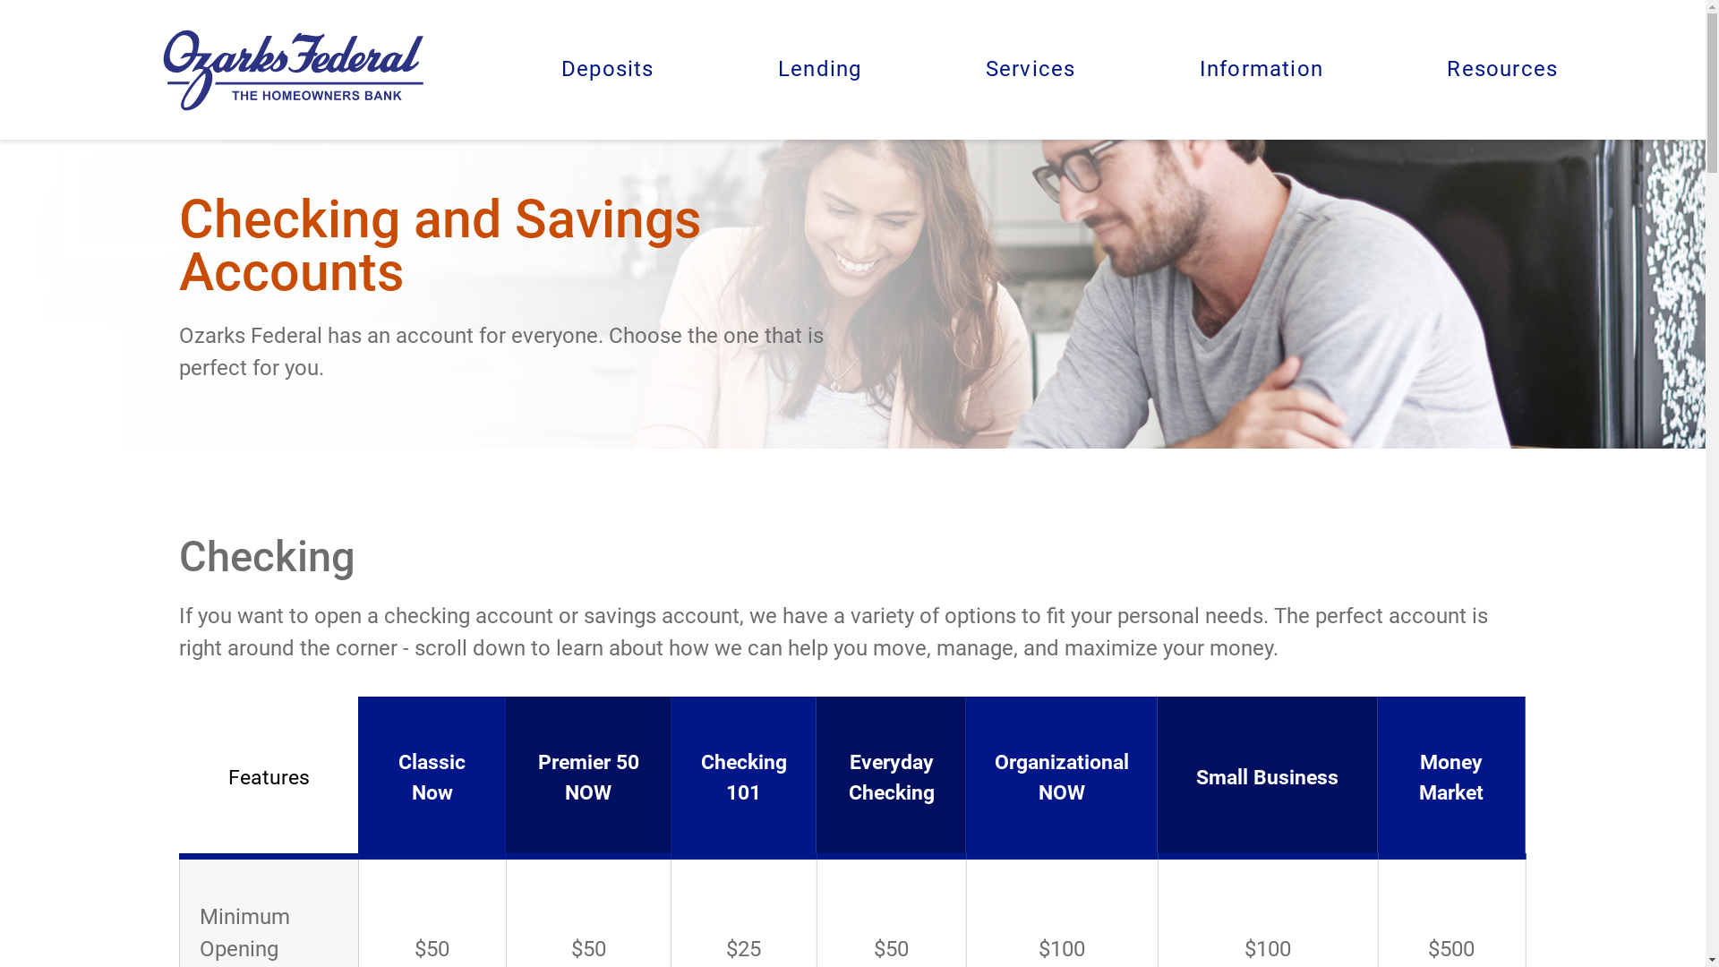 Image resolution: width=1719 pixels, height=967 pixels. I want to click on Services, so click(1031, 70).